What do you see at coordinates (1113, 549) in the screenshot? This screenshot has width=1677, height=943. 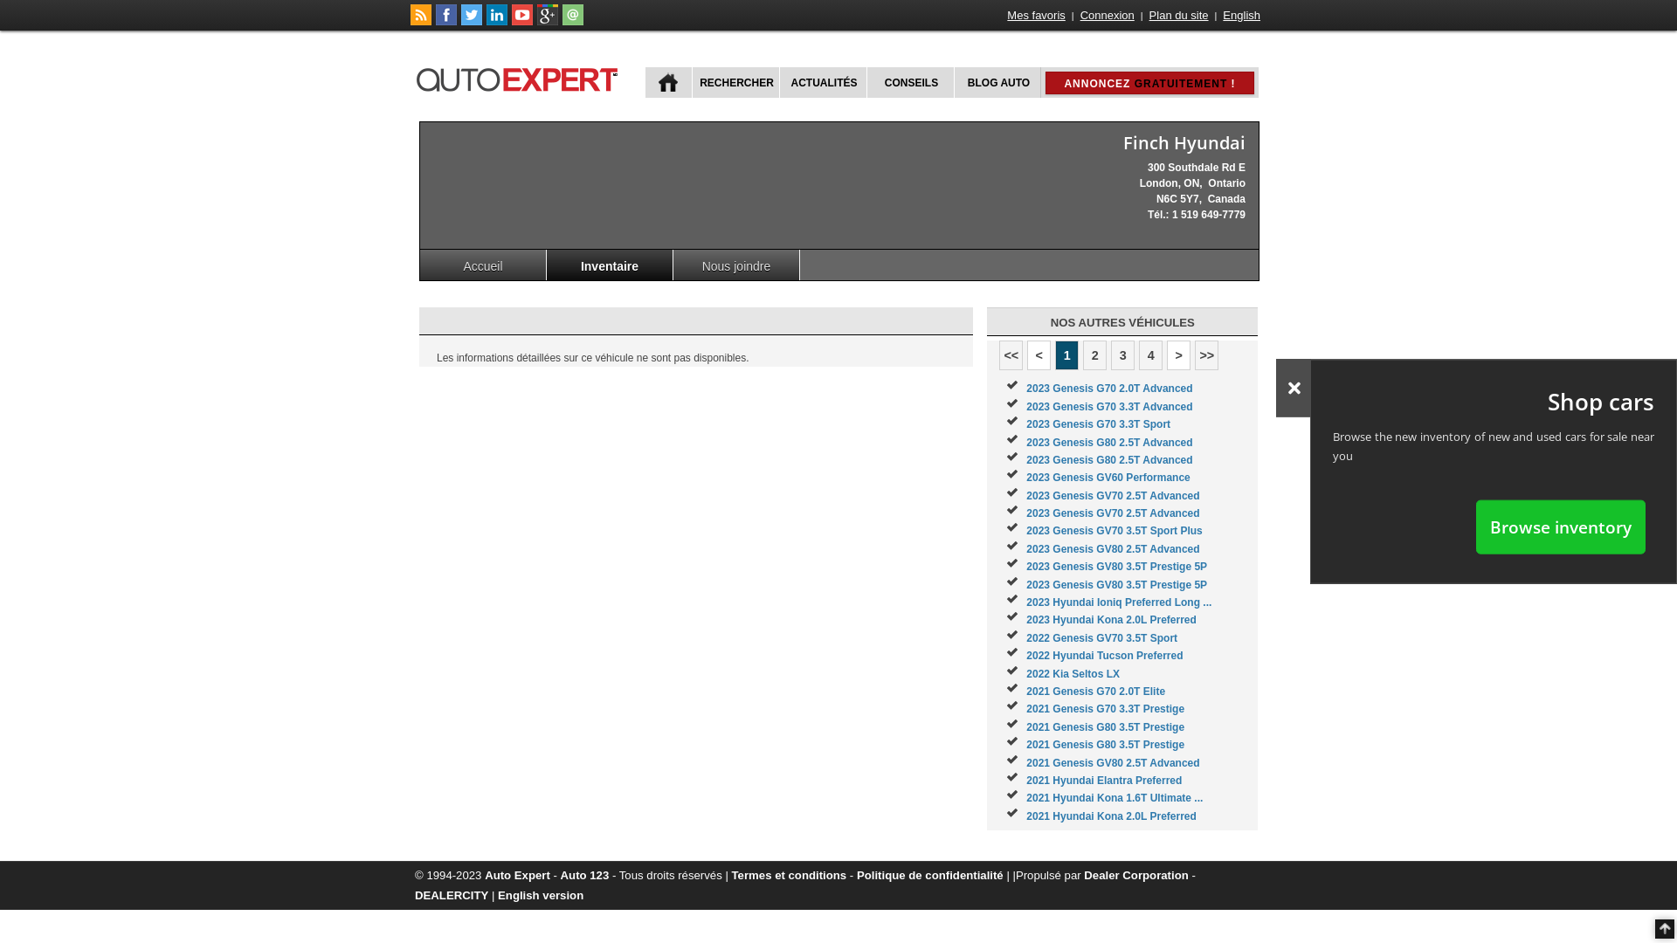 I see `2023 Genesis GV80 2.5T Advanced` at bounding box center [1113, 549].